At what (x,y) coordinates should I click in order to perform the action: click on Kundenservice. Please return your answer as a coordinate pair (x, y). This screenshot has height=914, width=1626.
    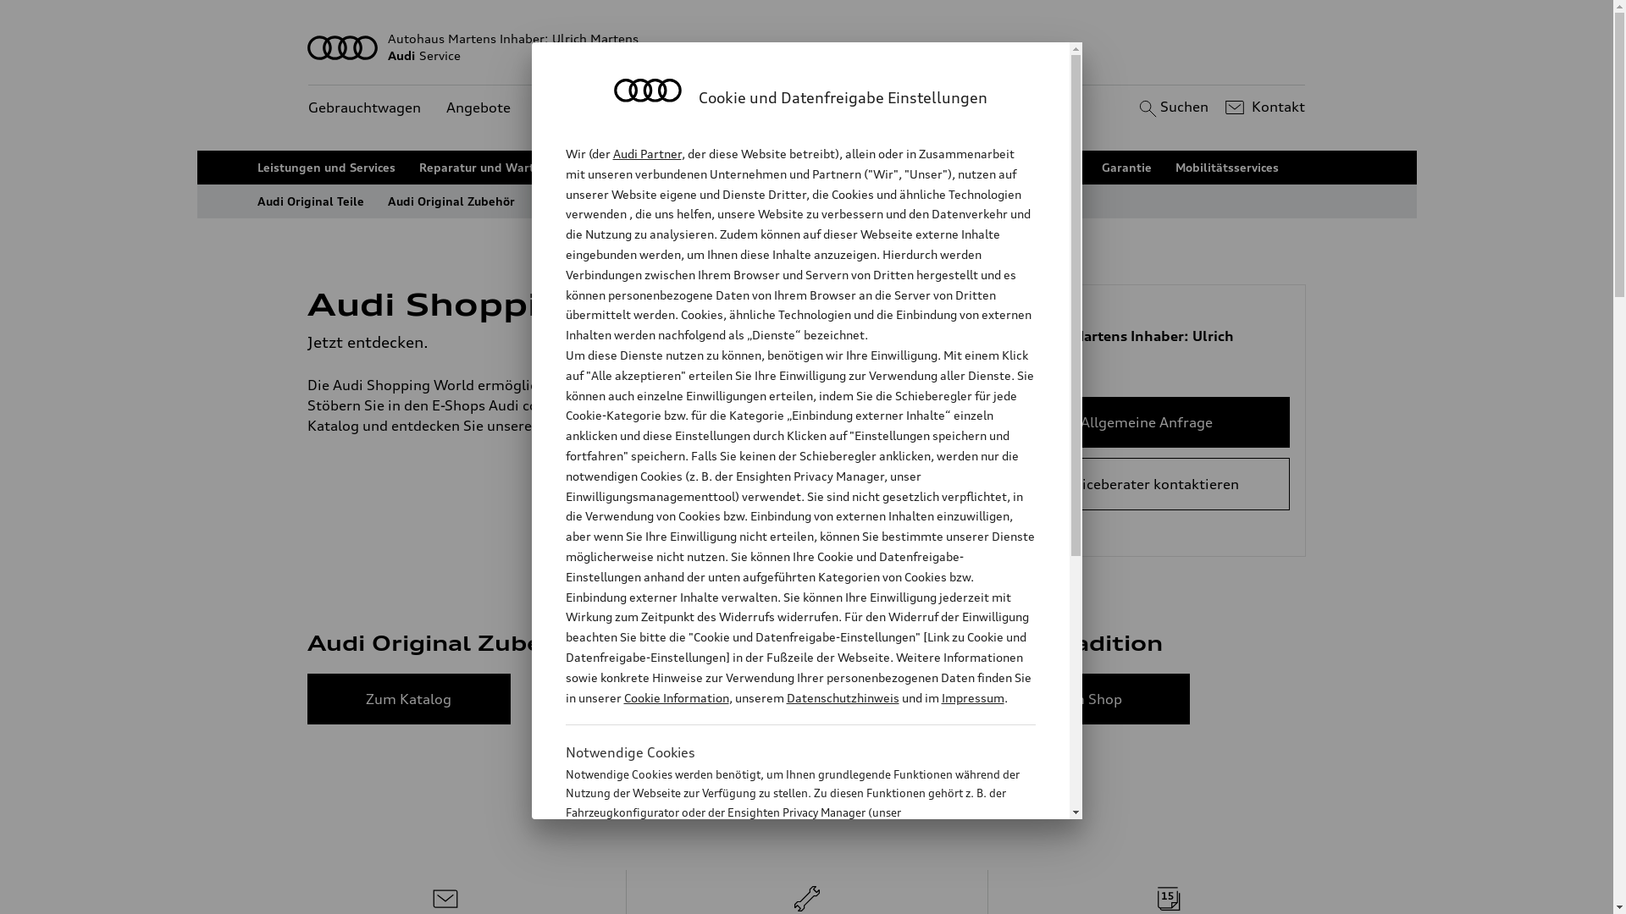
    Looking at the image, I should click on (584, 108).